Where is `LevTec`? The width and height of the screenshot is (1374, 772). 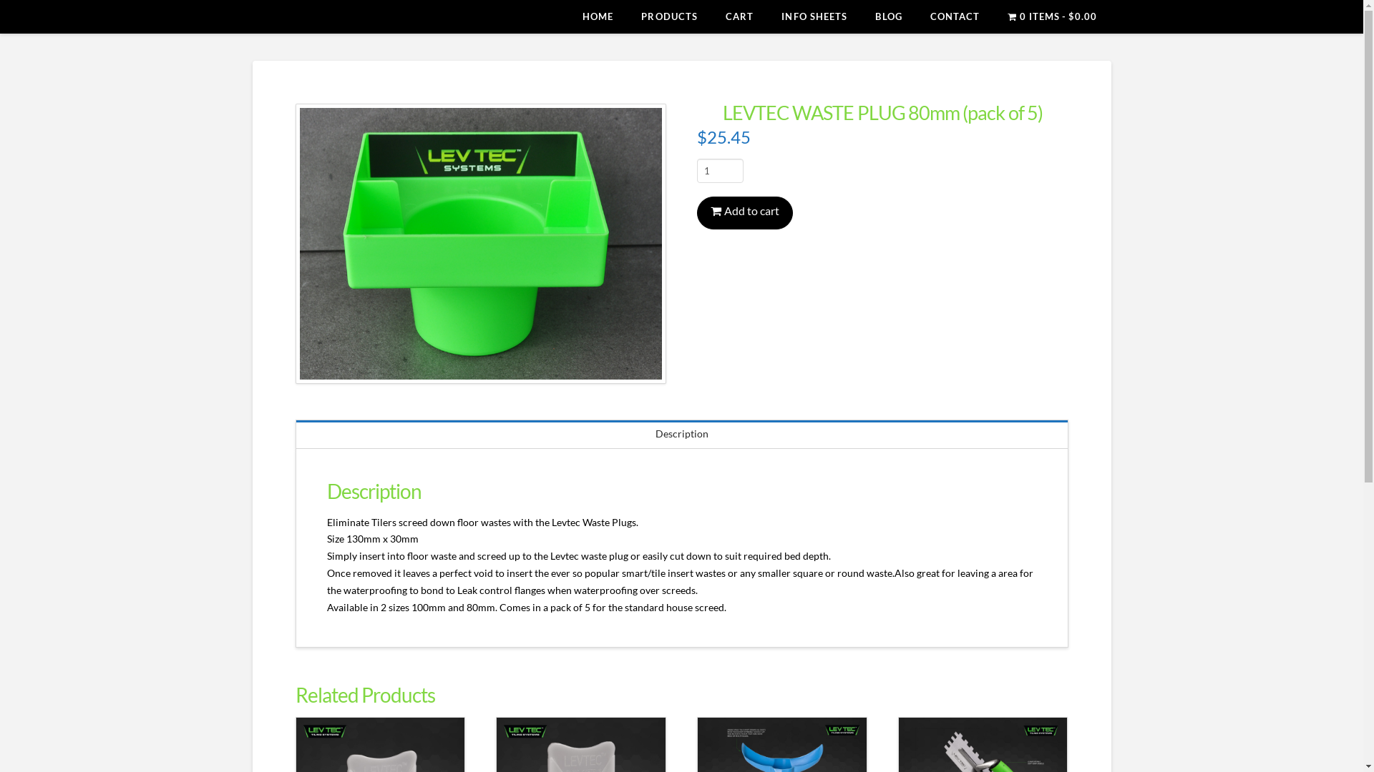 LevTec is located at coordinates (294, 19).